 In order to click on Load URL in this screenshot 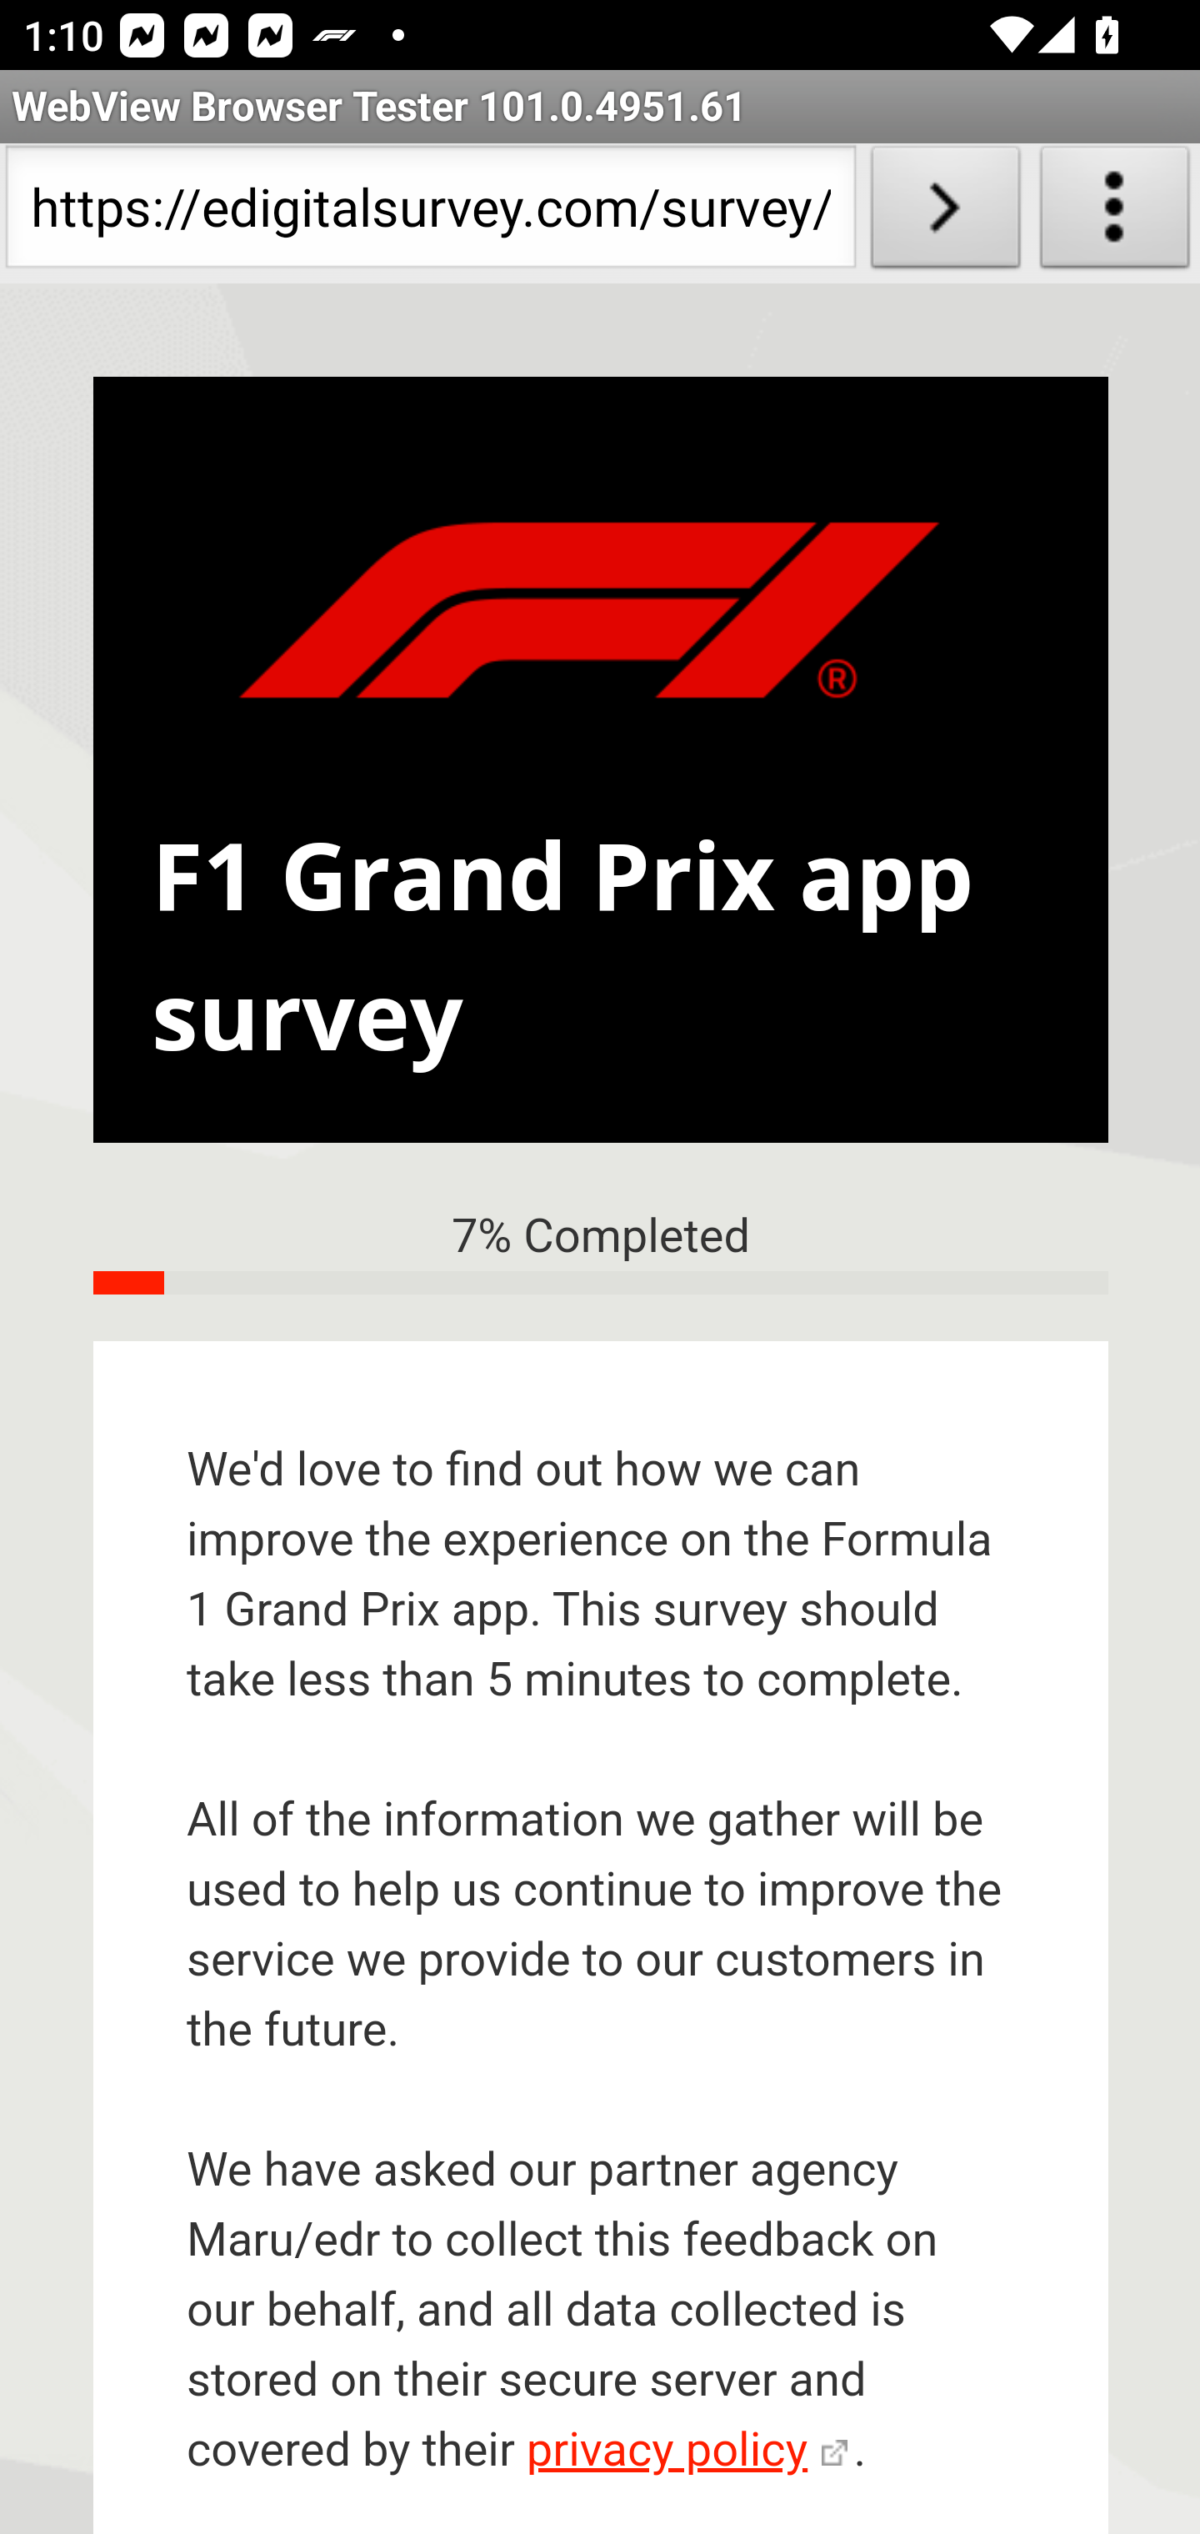, I will do `click(945, 213)`.